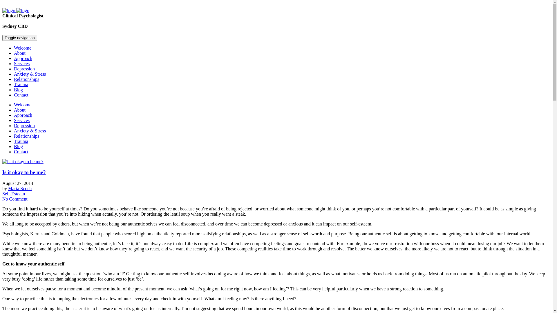  What do you see at coordinates (20, 53) in the screenshot?
I see `About` at bounding box center [20, 53].